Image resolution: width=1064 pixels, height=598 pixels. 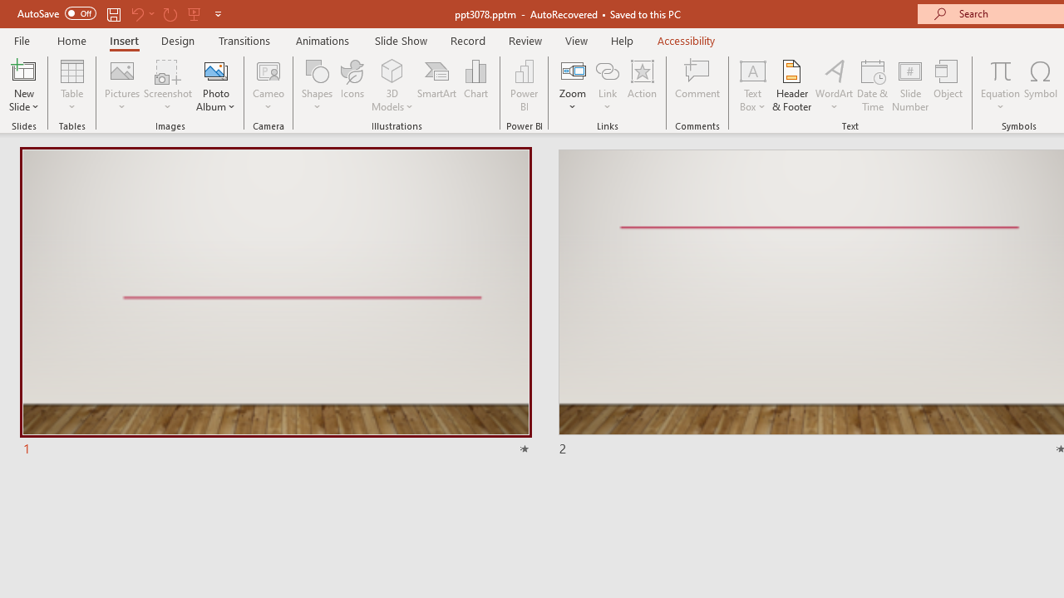 I want to click on Draw Horizontal Text Box, so click(x=752, y=70).